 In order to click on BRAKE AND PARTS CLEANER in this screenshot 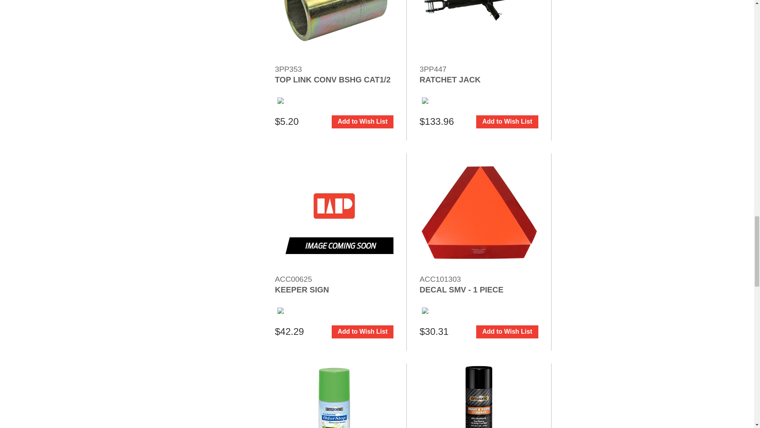, I will do `click(479, 396)`.